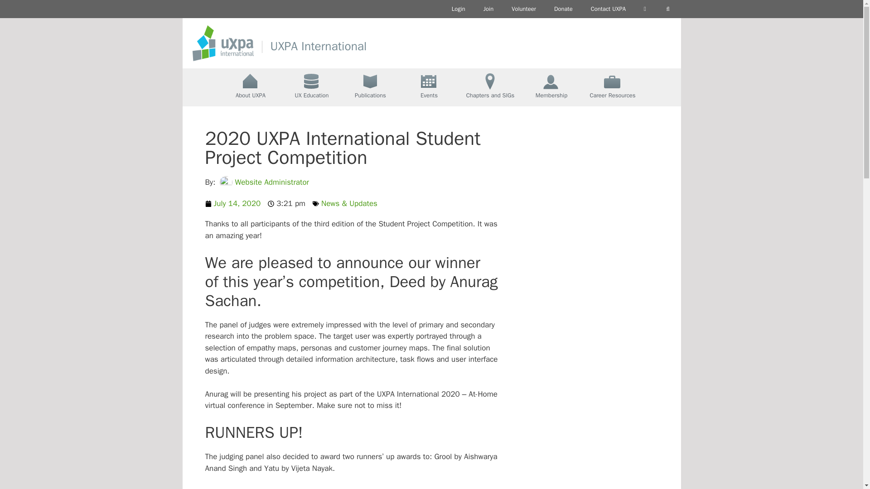 Image resolution: width=870 pixels, height=489 pixels. What do you see at coordinates (608, 9) in the screenshot?
I see `Contact UXPA` at bounding box center [608, 9].